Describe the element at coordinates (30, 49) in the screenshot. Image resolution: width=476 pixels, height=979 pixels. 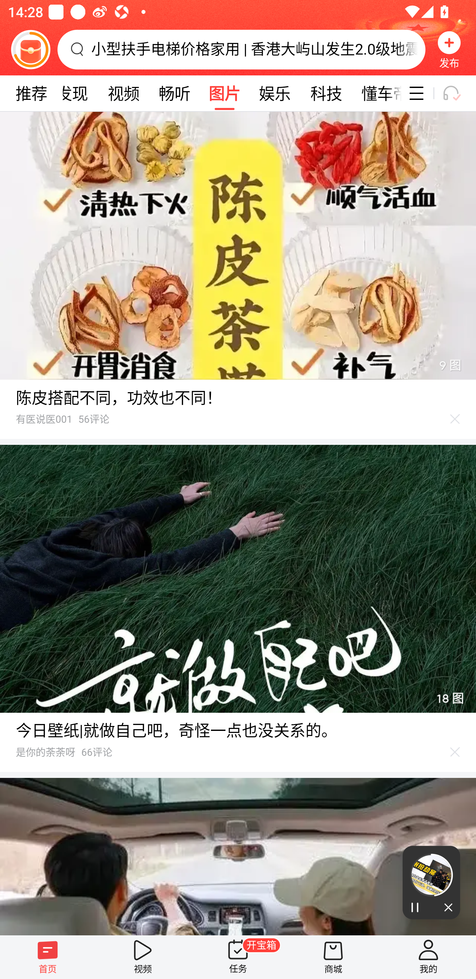
I see `阅读赚金币` at that location.